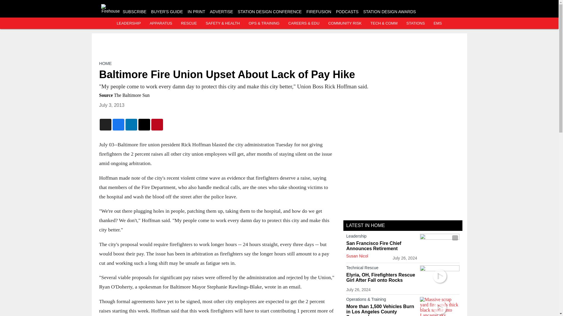 Image resolution: width=563 pixels, height=316 pixels. What do you see at coordinates (221, 12) in the screenshot?
I see `ADVERTISE` at bounding box center [221, 12].